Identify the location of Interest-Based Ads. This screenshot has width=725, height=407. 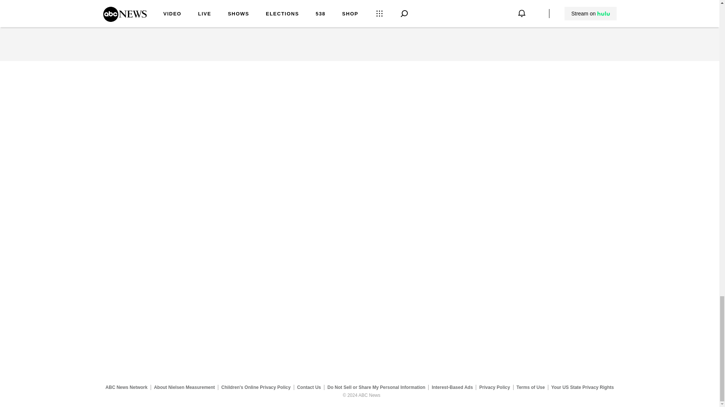
(452, 387).